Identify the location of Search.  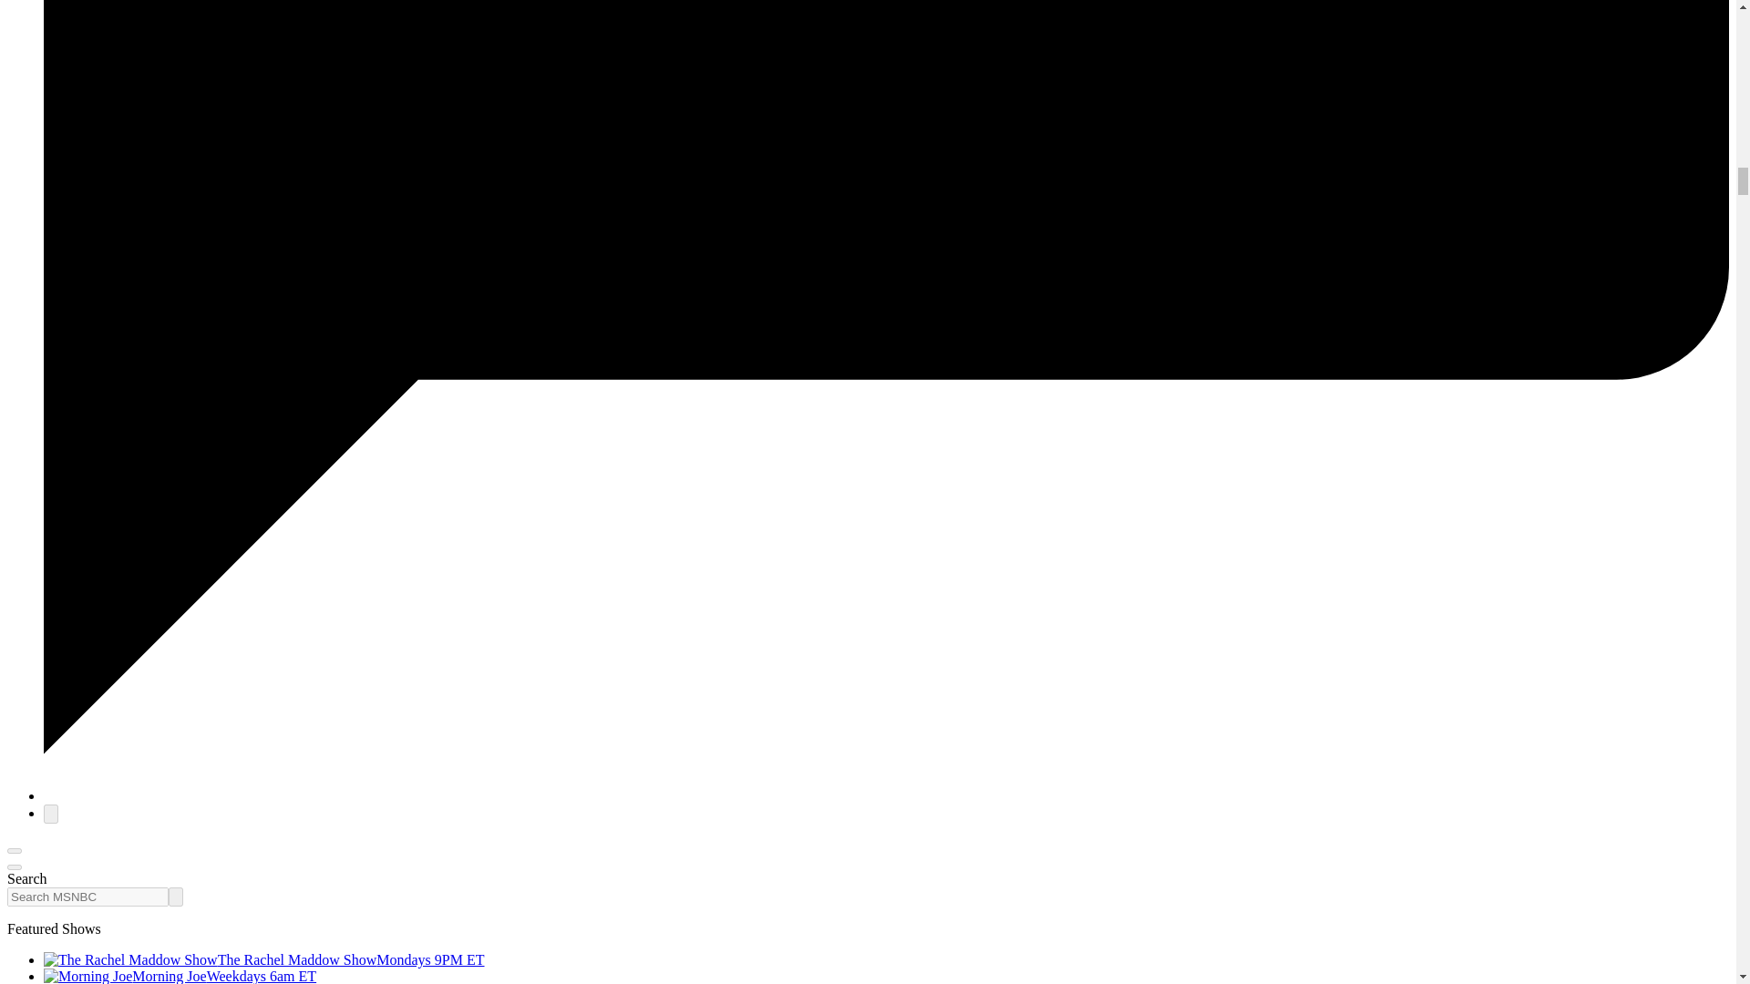
(175, 897).